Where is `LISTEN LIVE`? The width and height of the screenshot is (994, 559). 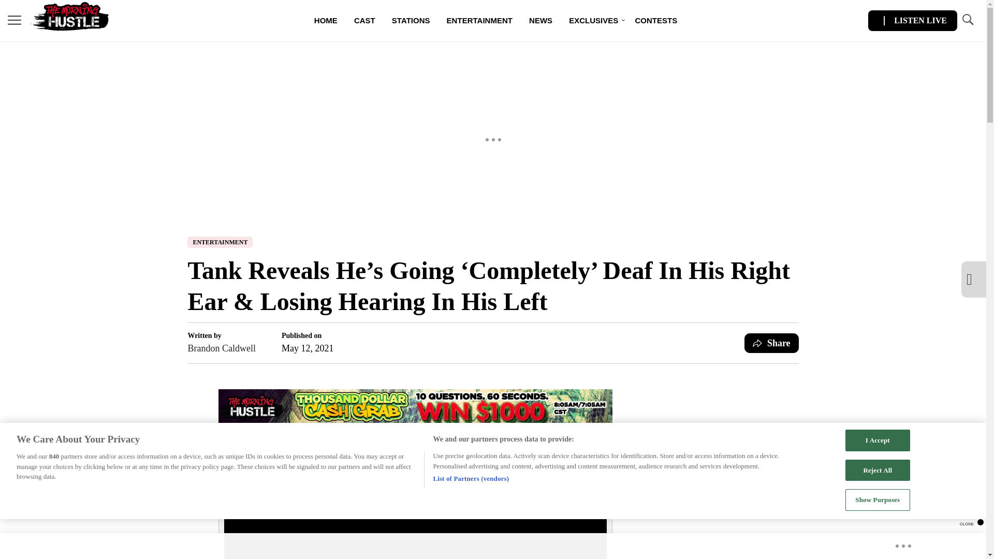 LISTEN LIVE is located at coordinates (912, 21).